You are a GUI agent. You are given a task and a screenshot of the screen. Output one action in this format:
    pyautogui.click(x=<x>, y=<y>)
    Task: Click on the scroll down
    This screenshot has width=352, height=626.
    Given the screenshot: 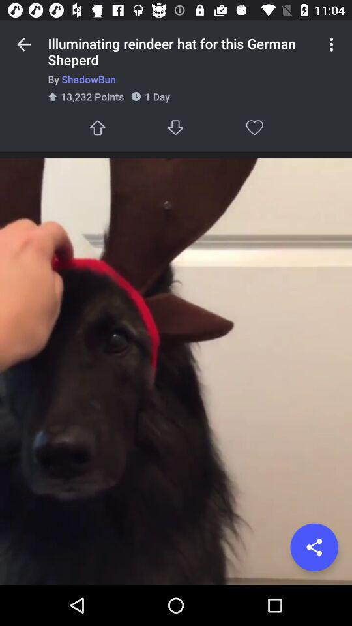 What is the action you would take?
    pyautogui.click(x=176, y=128)
    